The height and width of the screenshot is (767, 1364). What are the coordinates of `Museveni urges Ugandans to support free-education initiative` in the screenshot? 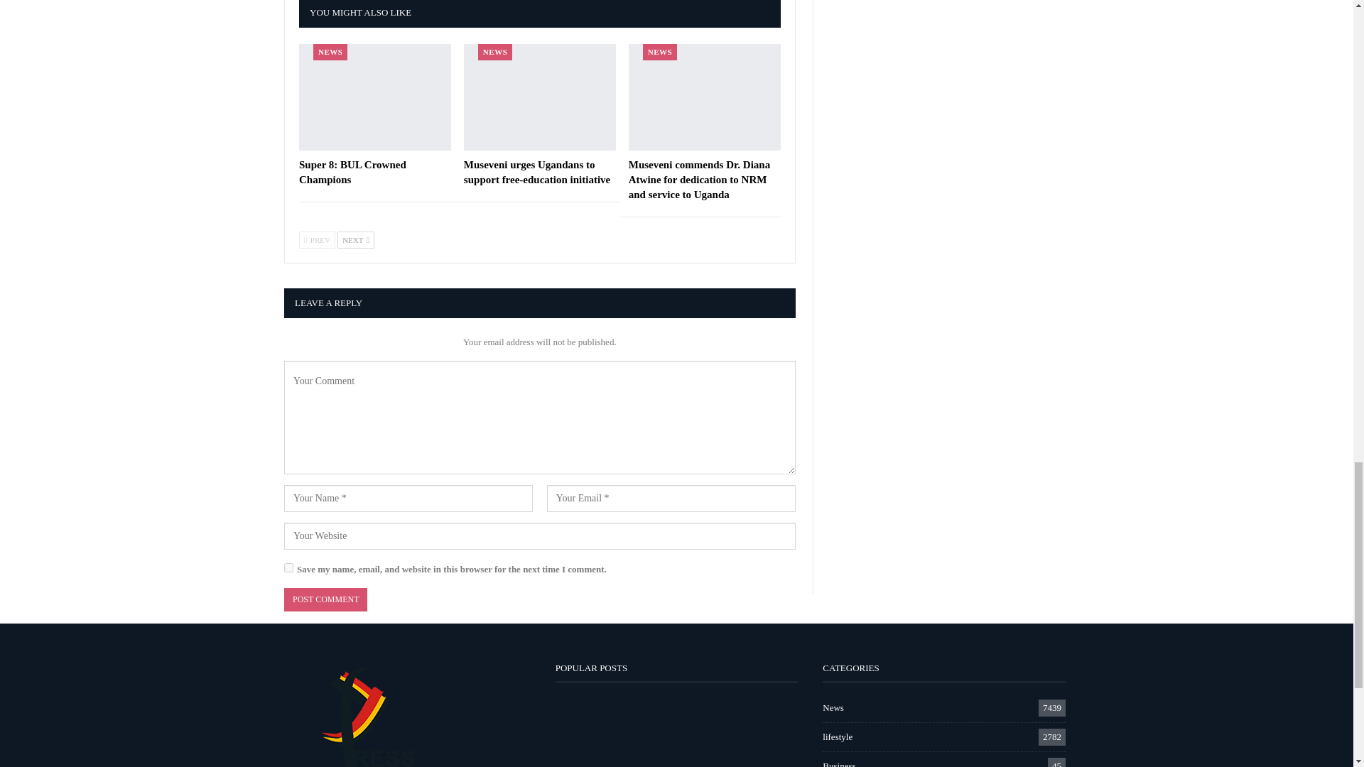 It's located at (536, 172).